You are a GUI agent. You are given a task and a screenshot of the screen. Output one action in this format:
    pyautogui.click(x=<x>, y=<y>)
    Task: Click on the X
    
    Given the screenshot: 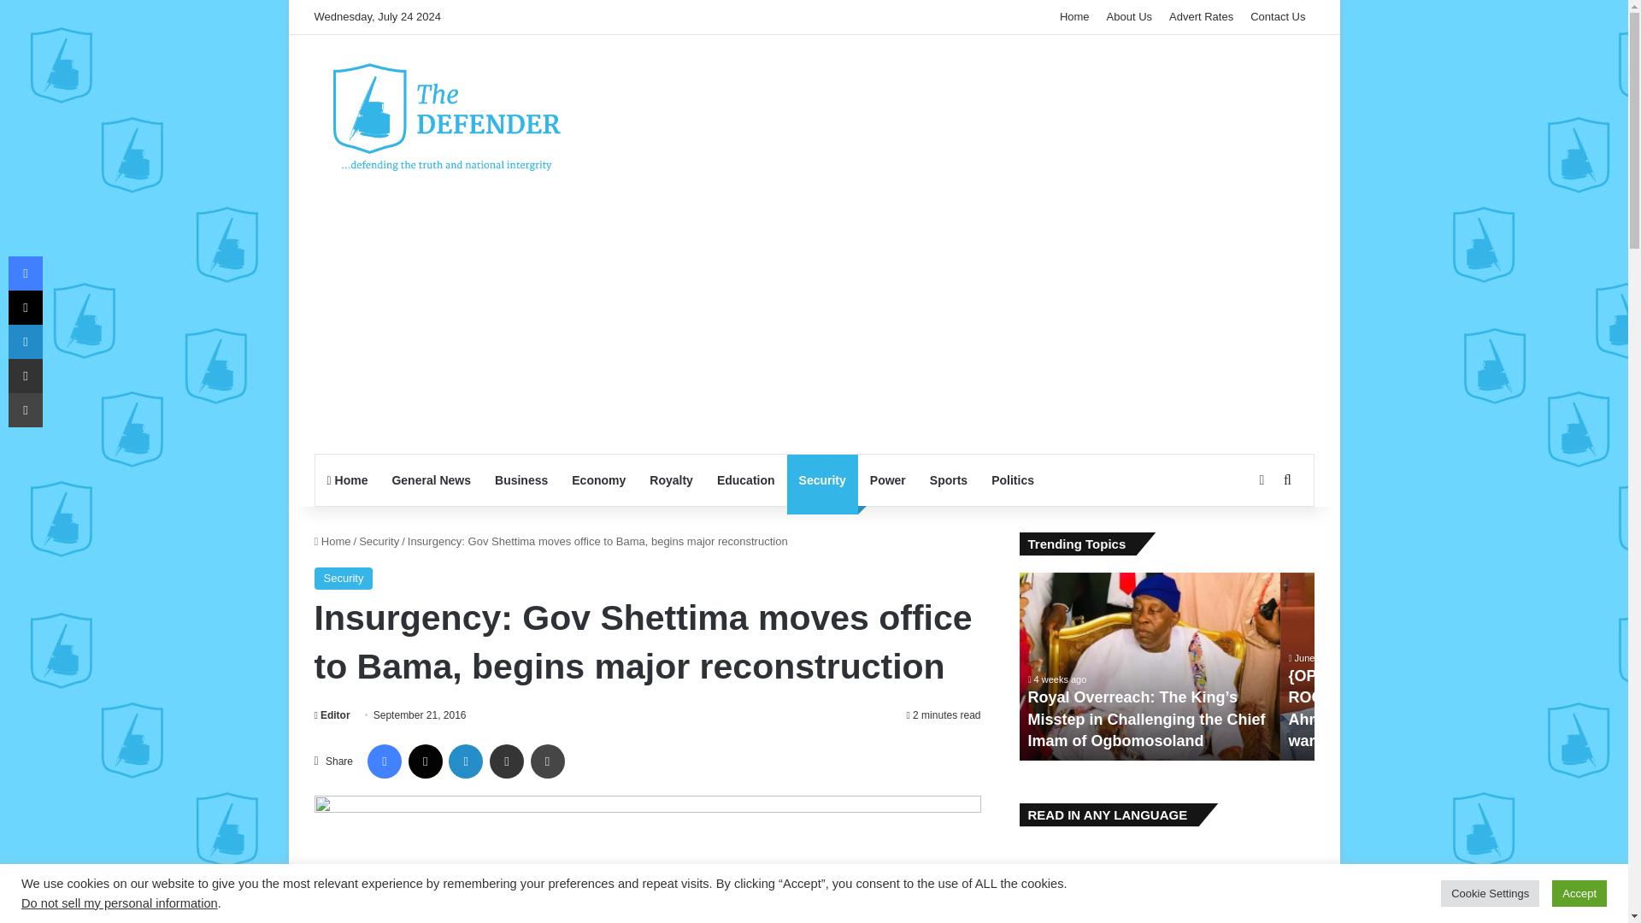 What is the action you would take?
    pyautogui.click(x=426, y=761)
    